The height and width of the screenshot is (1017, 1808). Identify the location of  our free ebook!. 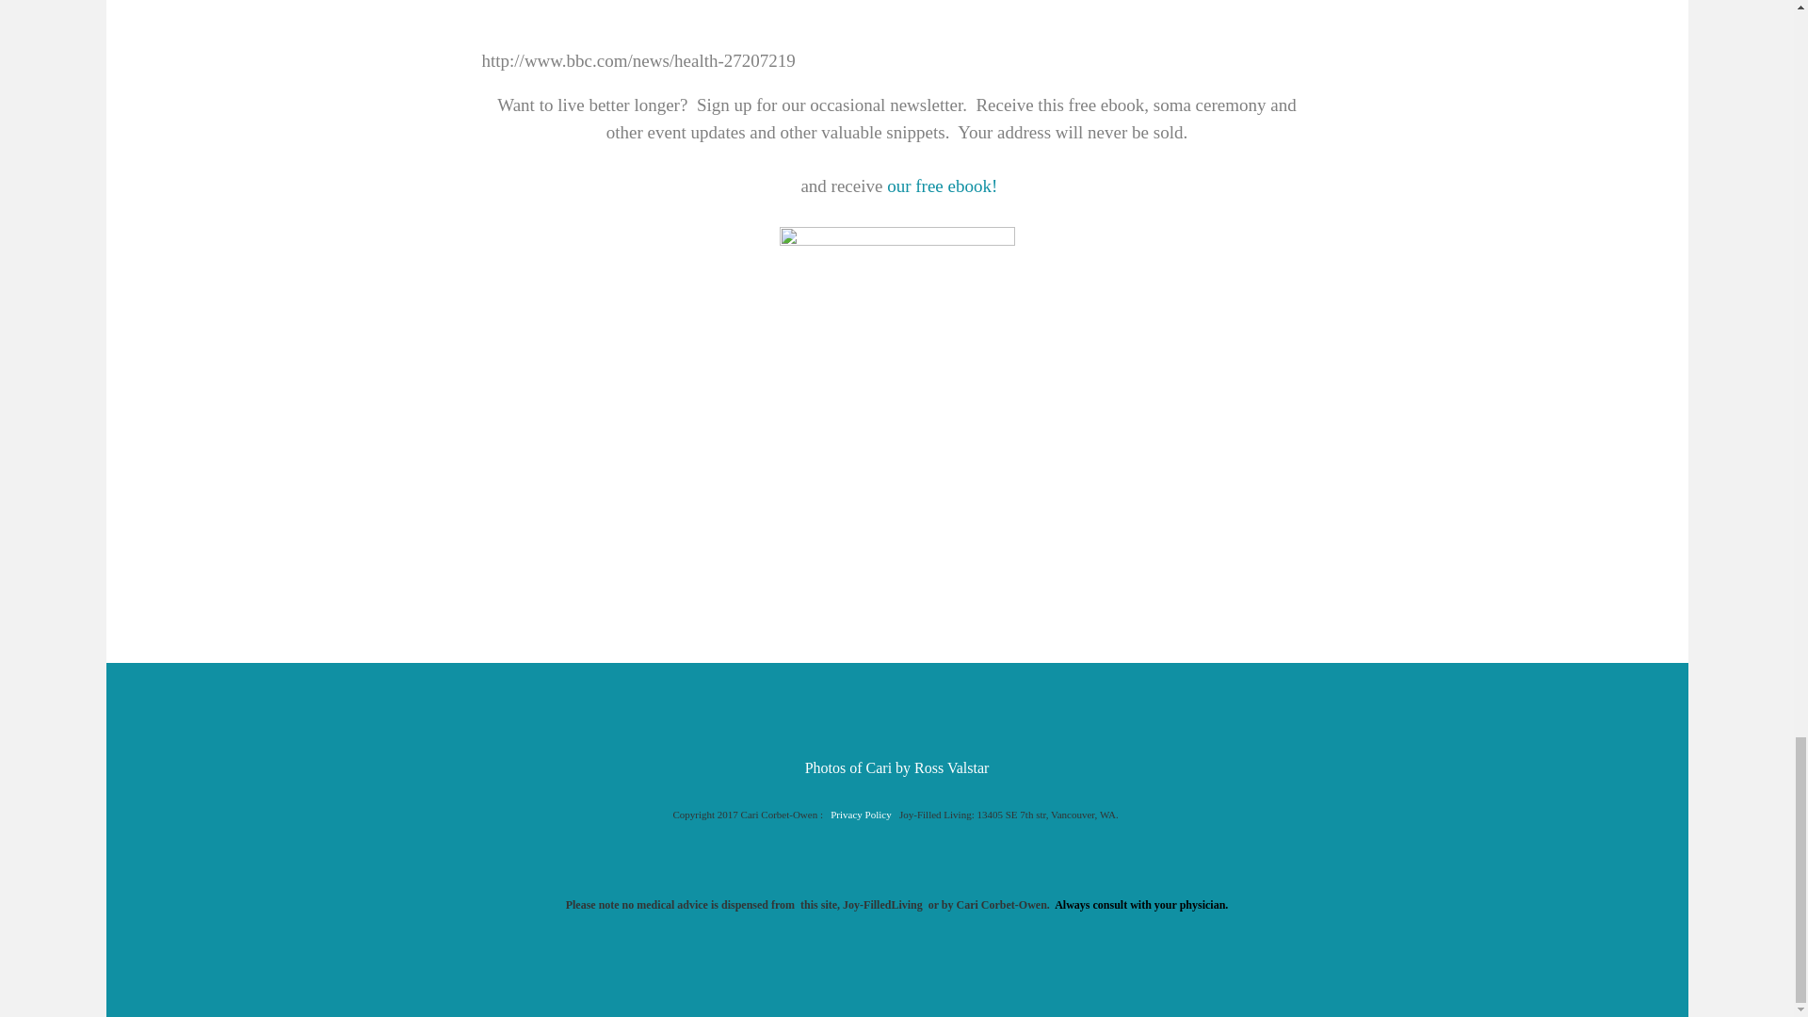
(940, 186).